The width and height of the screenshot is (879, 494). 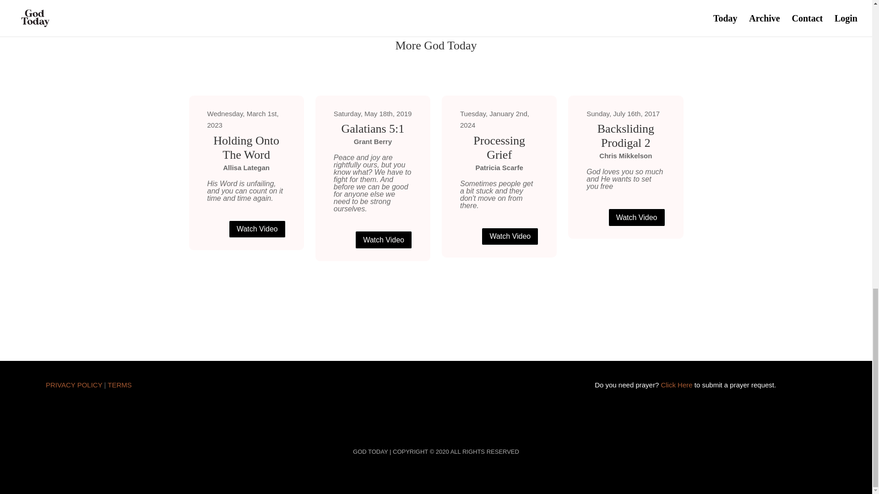 I want to click on Watch Video, so click(x=510, y=236).